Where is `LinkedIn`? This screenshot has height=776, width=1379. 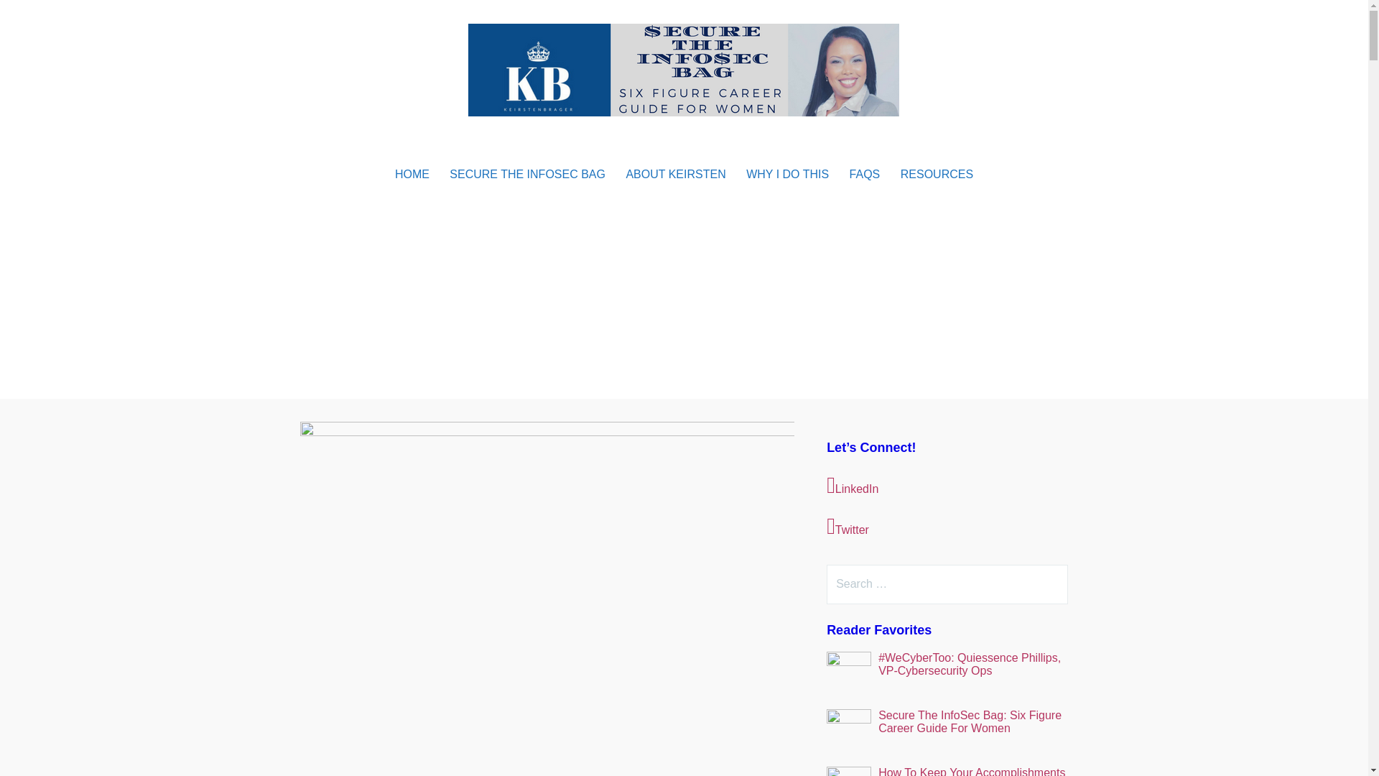
LinkedIn is located at coordinates (947, 486).